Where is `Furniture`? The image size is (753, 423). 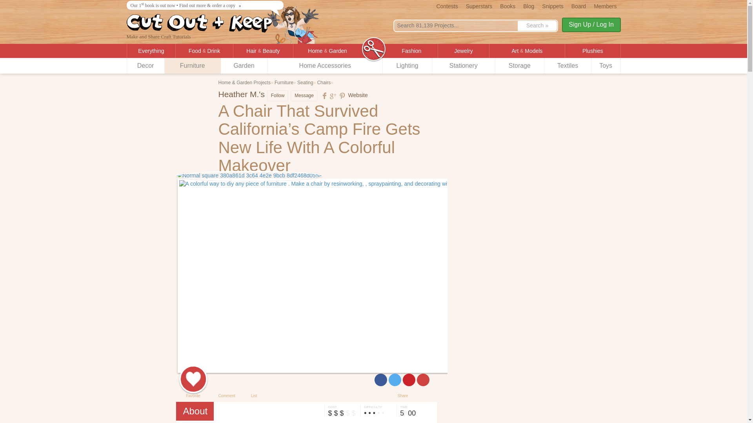 Furniture is located at coordinates (193, 65).